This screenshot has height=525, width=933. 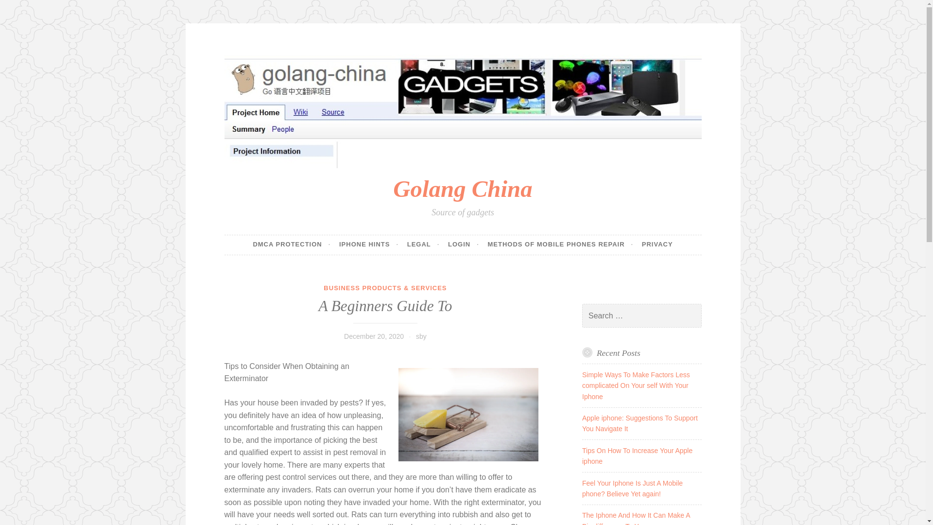 What do you see at coordinates (421, 336) in the screenshot?
I see `sby` at bounding box center [421, 336].